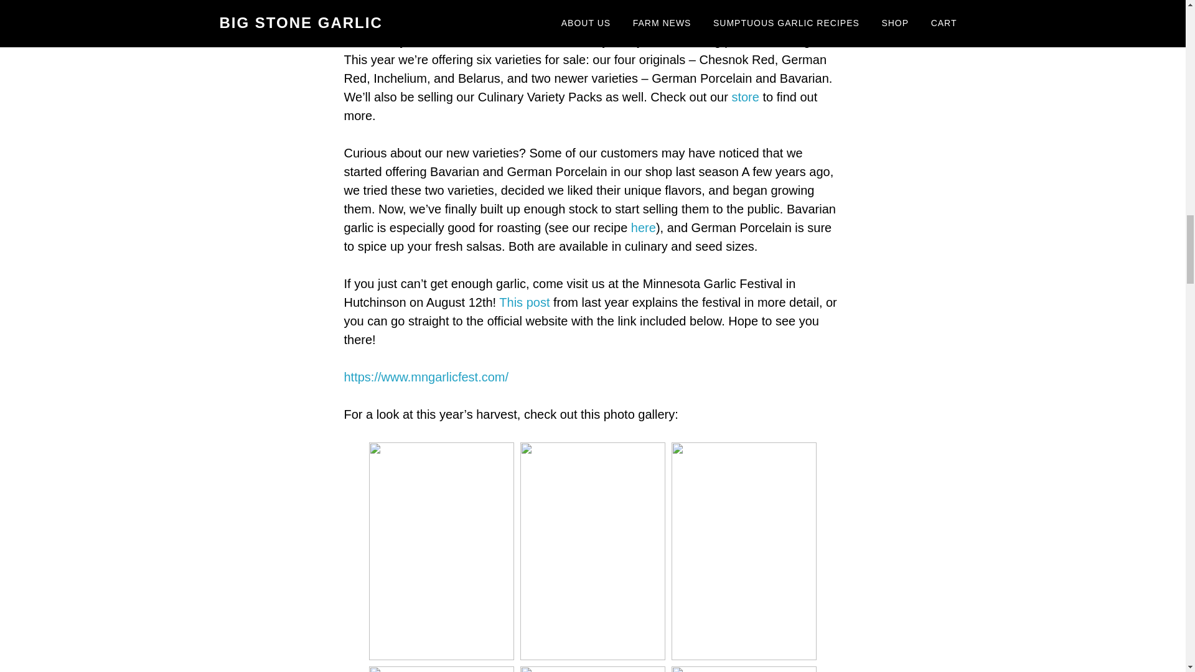  Describe the element at coordinates (745, 97) in the screenshot. I see `store` at that location.